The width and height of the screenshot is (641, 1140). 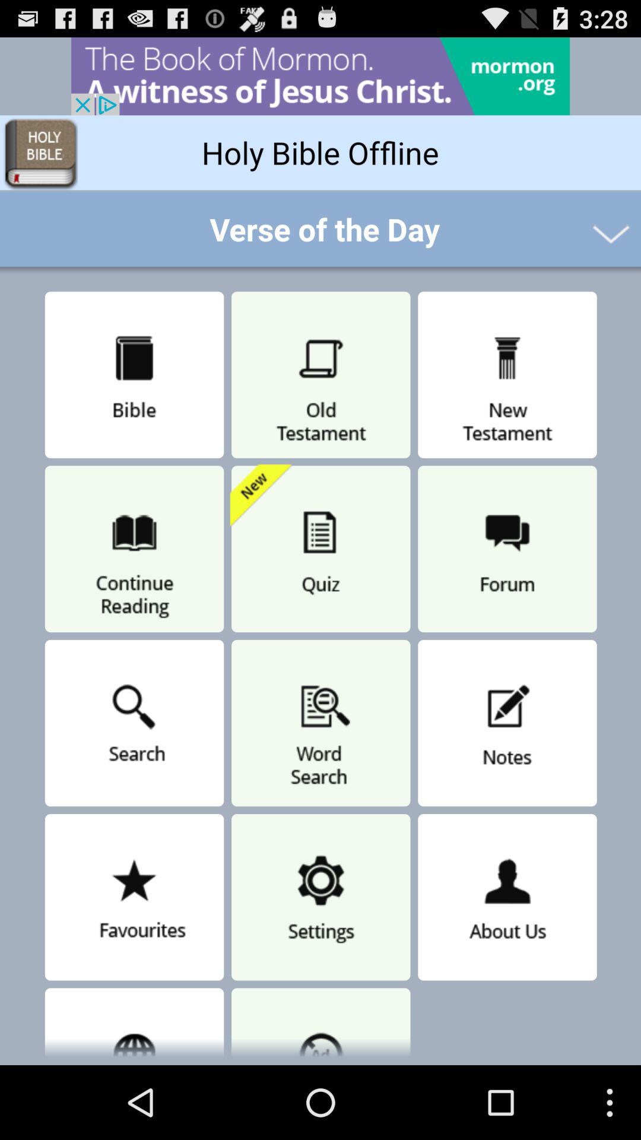 What do you see at coordinates (320, 152) in the screenshot?
I see `select holy bible offline button` at bounding box center [320, 152].